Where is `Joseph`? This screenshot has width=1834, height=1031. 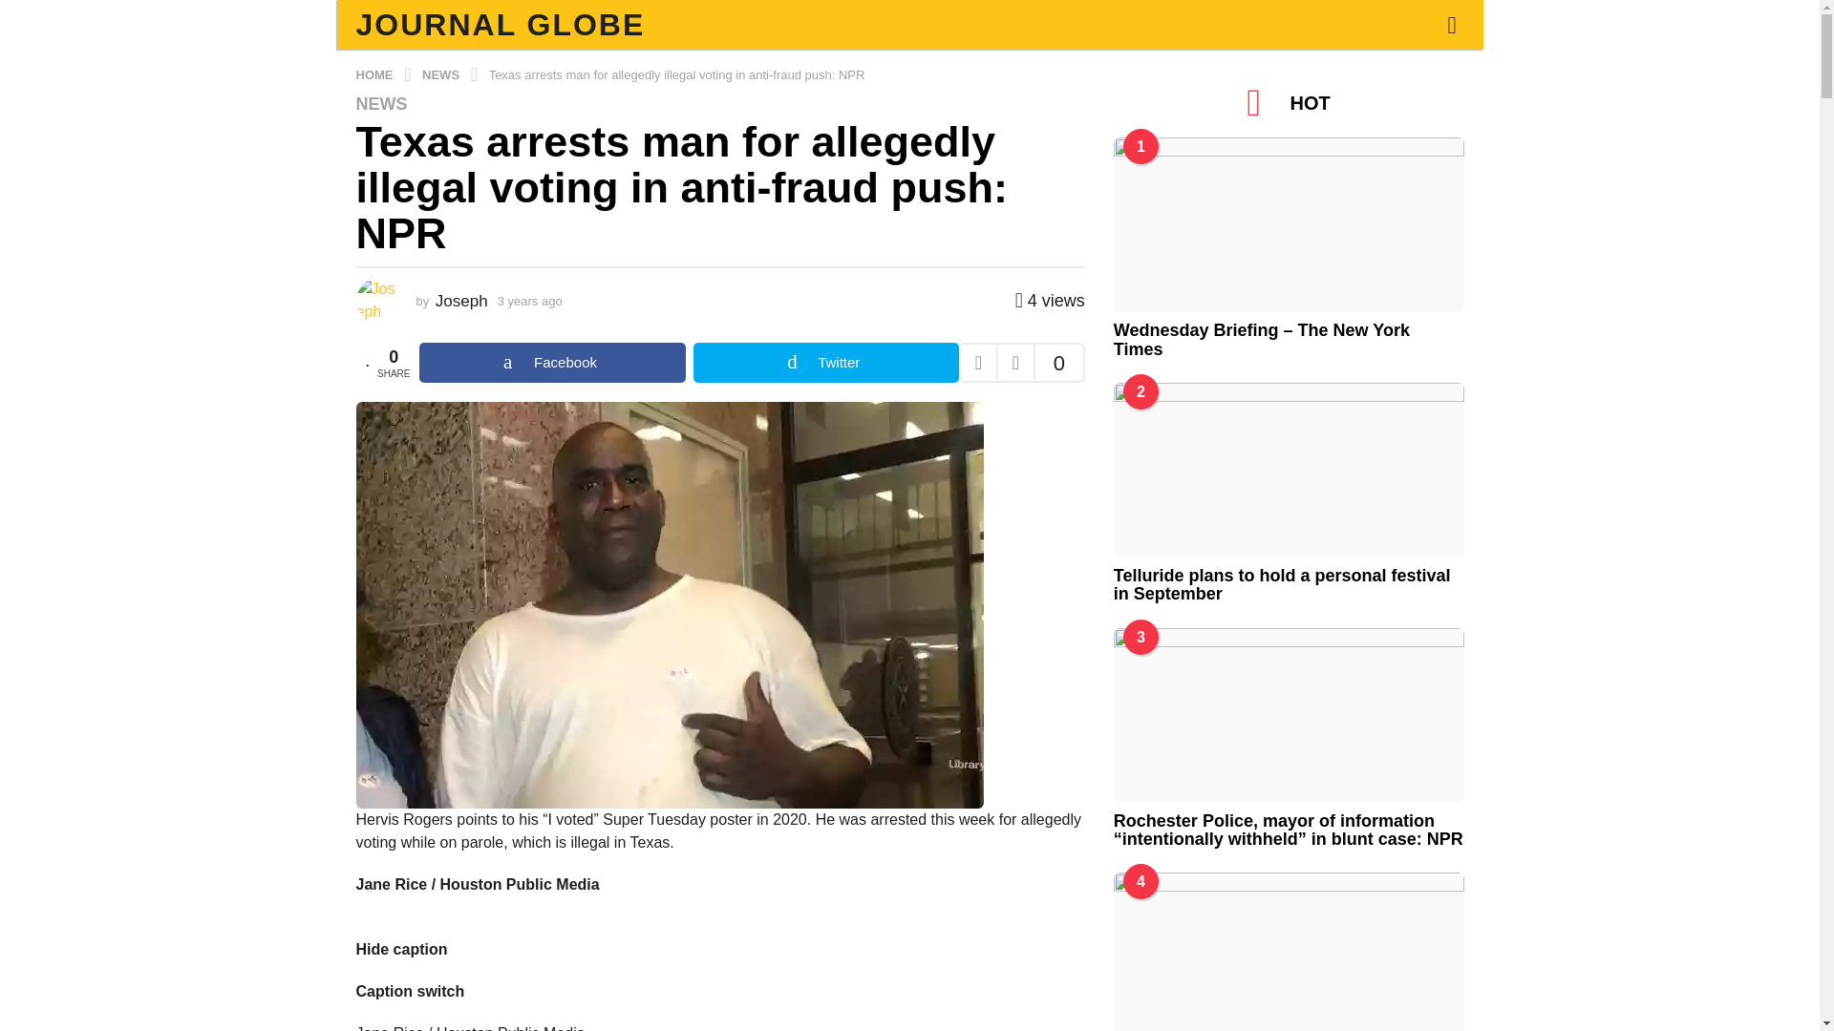 Joseph is located at coordinates (461, 301).